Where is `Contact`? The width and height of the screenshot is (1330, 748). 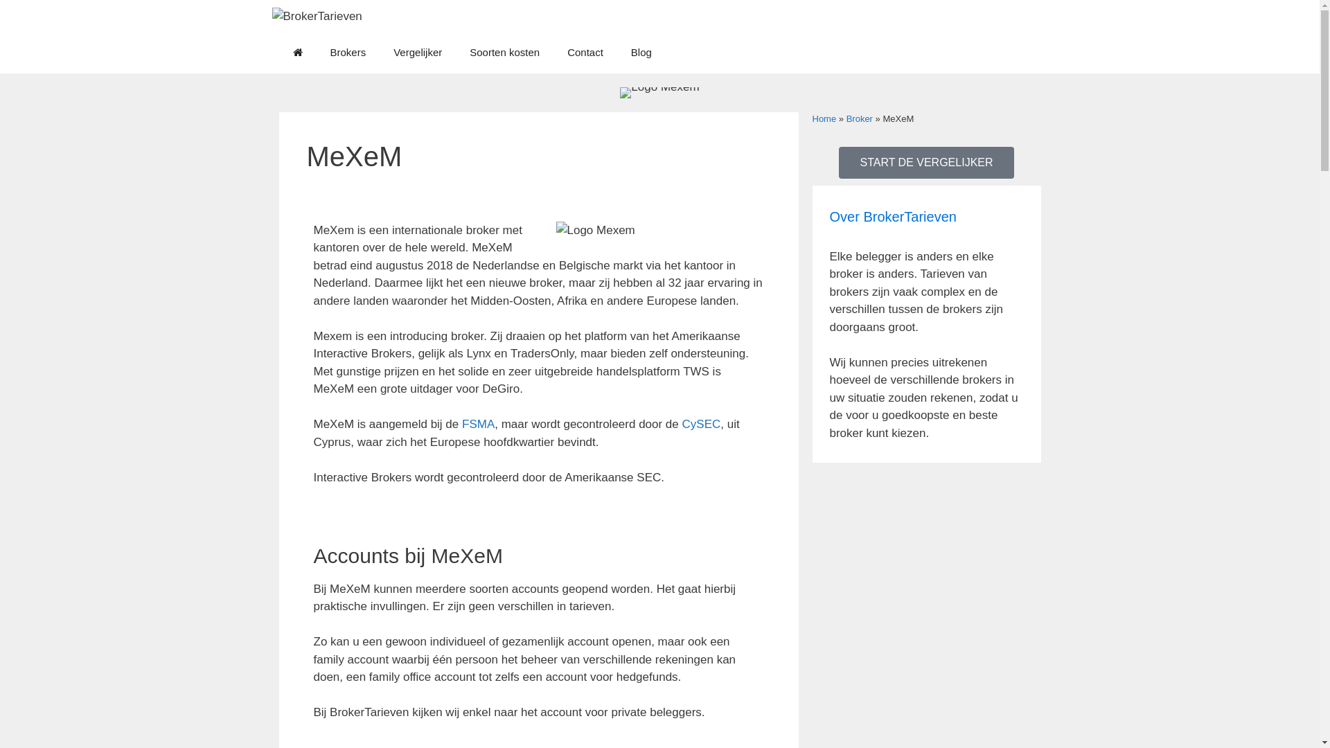 Contact is located at coordinates (585, 53).